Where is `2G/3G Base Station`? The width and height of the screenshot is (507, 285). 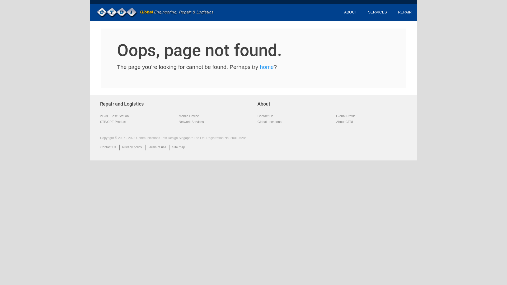
2G/3G Base Station is located at coordinates (115, 116).